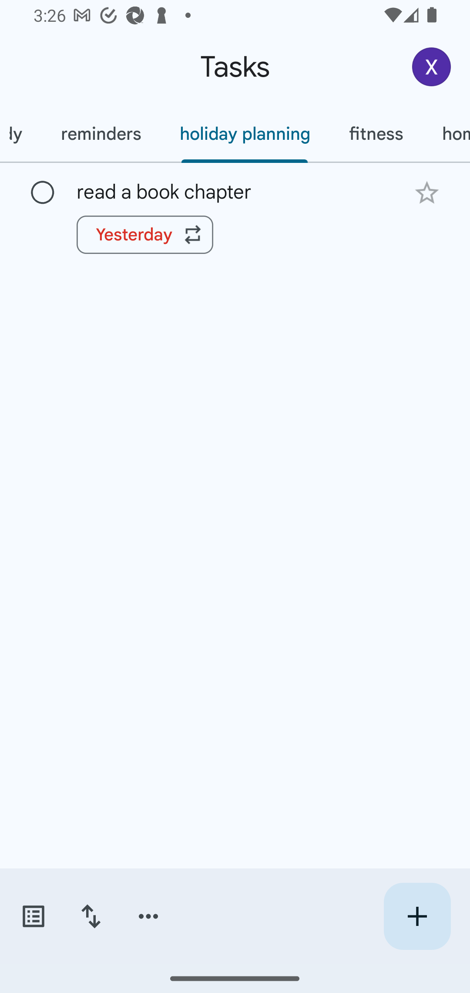 The height and width of the screenshot is (993, 470). Describe the element at coordinates (148, 916) in the screenshot. I see `More options` at that location.